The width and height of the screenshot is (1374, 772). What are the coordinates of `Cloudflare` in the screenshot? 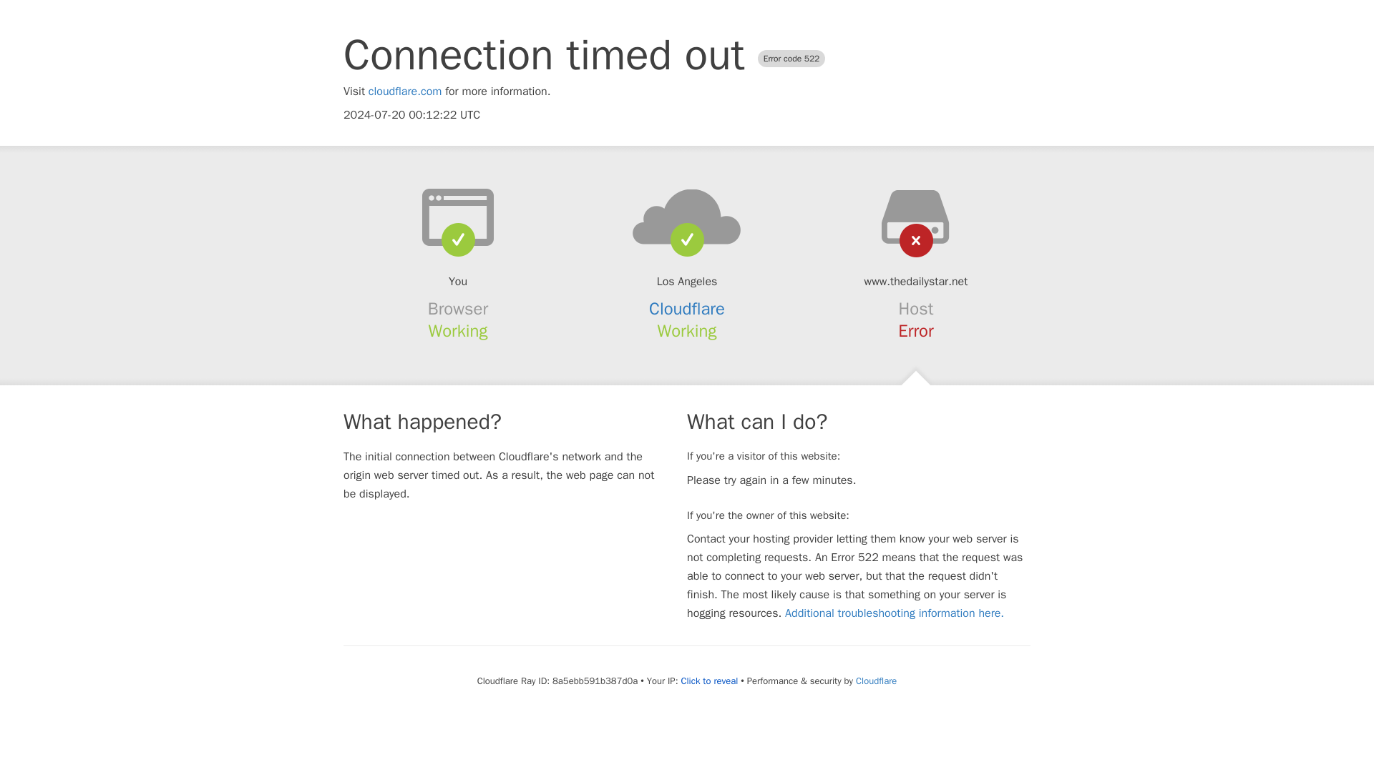 It's located at (687, 309).